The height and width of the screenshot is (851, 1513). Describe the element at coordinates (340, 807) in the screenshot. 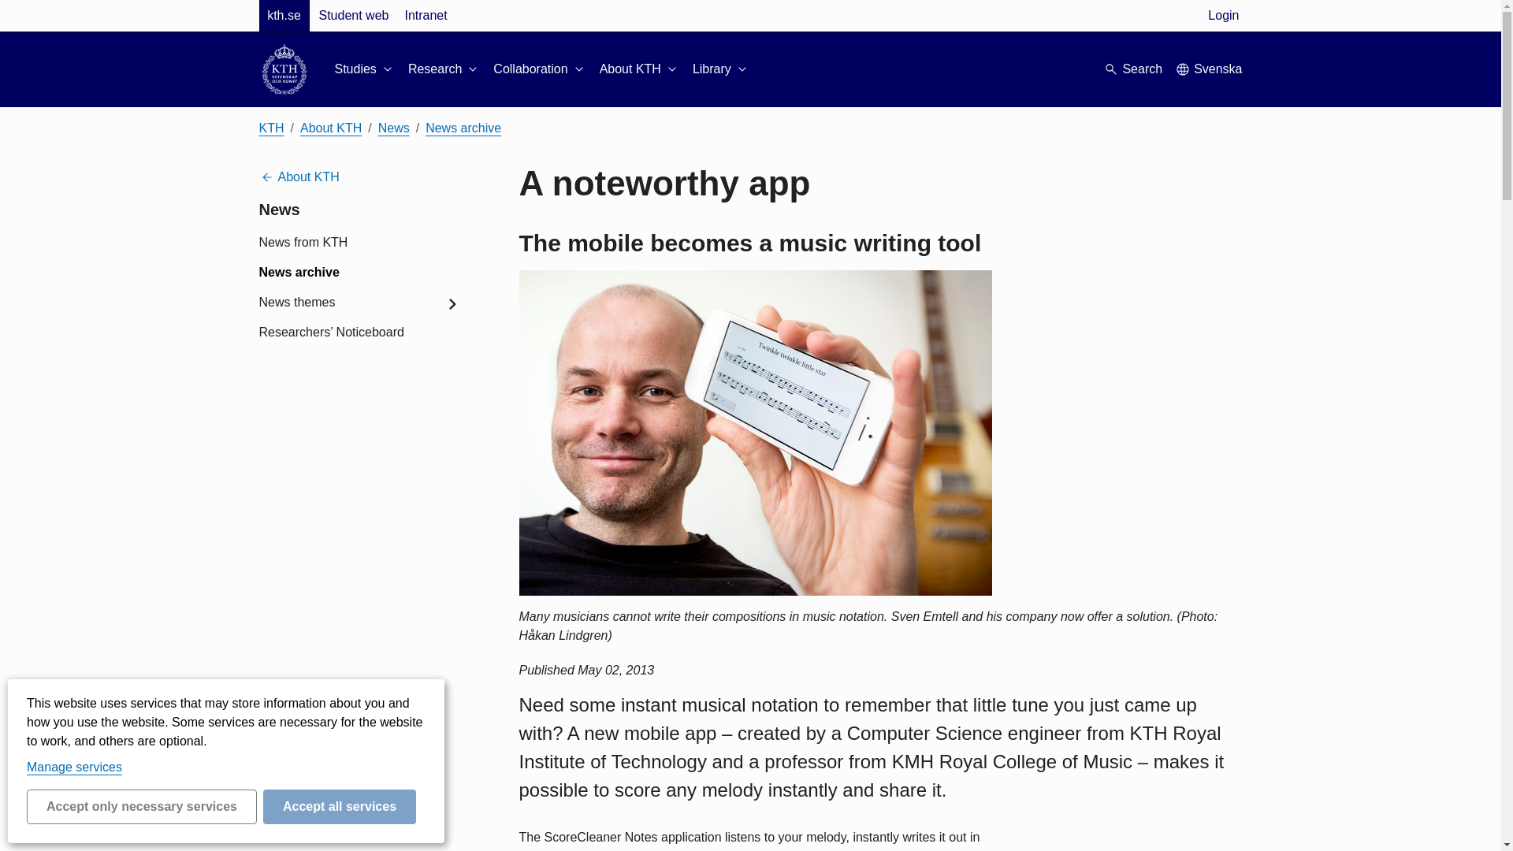

I see `Accept all services` at that location.